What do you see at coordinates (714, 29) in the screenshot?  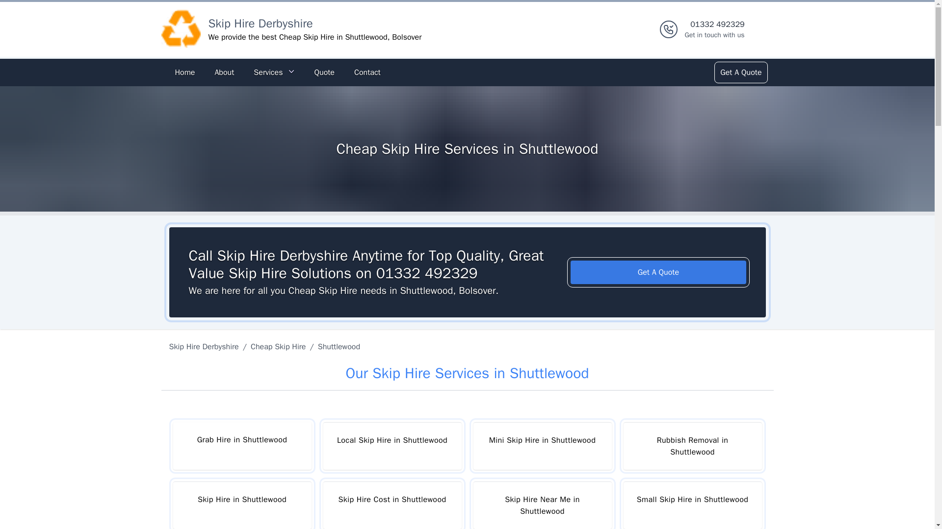 I see `Contact` at bounding box center [714, 29].